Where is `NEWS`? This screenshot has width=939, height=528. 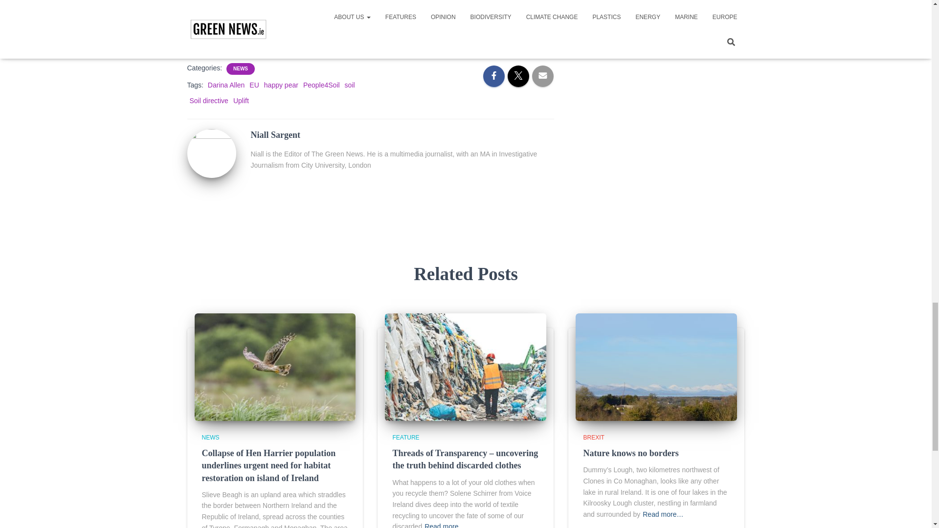 NEWS is located at coordinates (240, 68).